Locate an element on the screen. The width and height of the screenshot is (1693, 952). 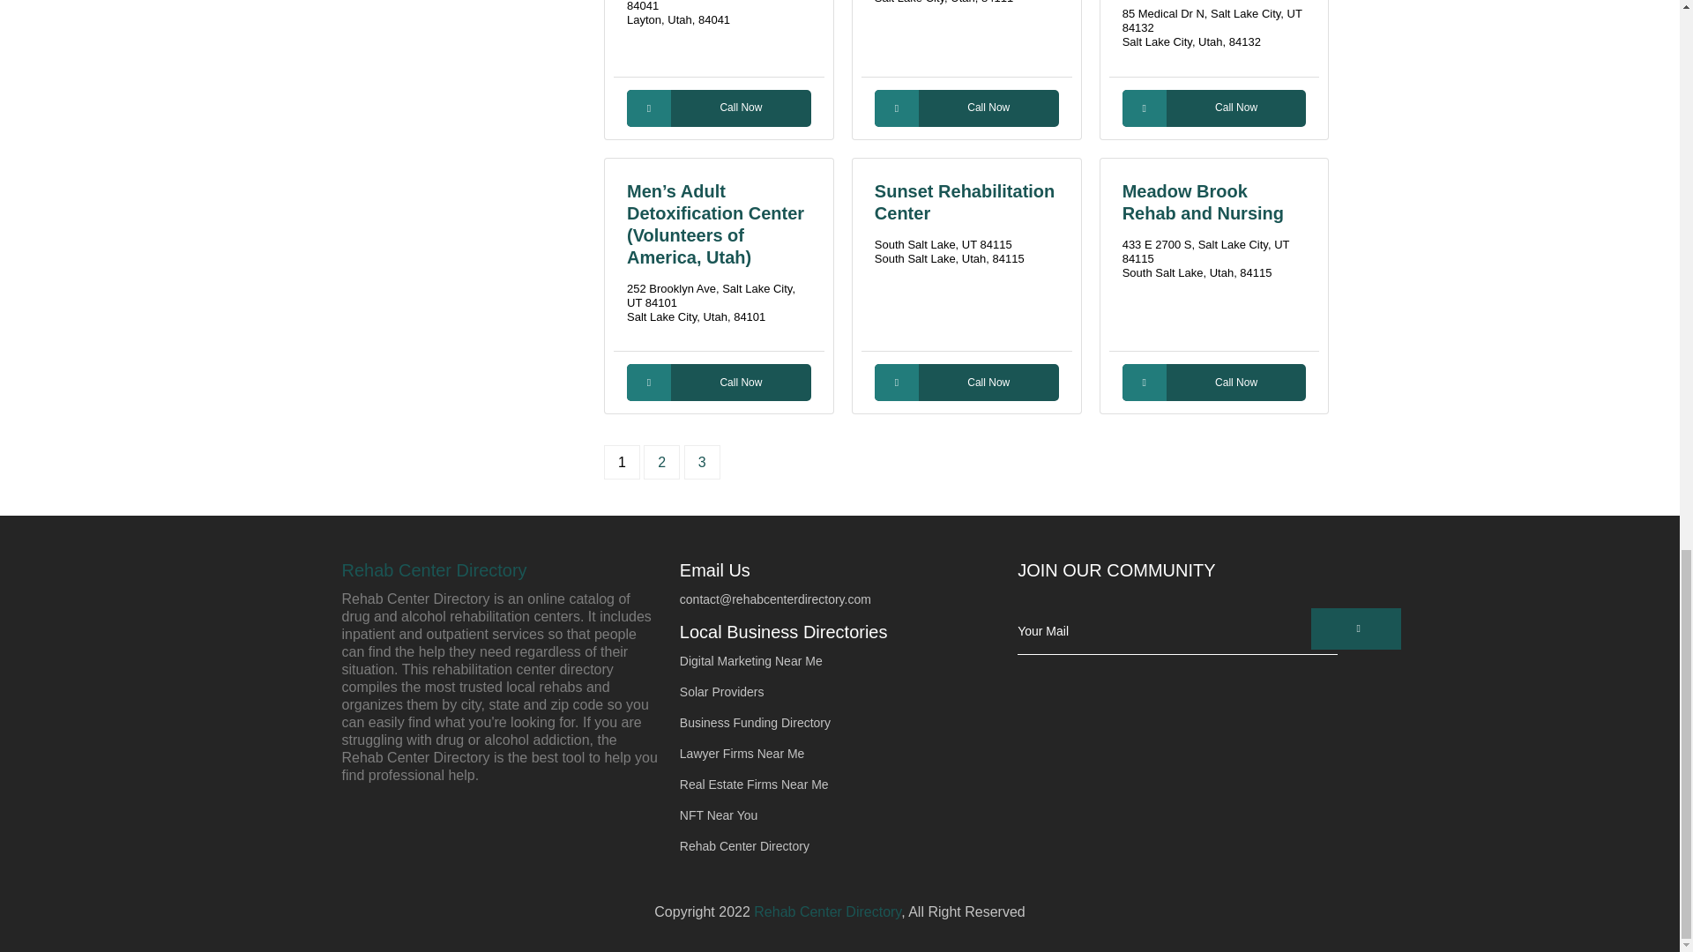
Meadow Brook Rehab and Nursing is located at coordinates (1203, 202).